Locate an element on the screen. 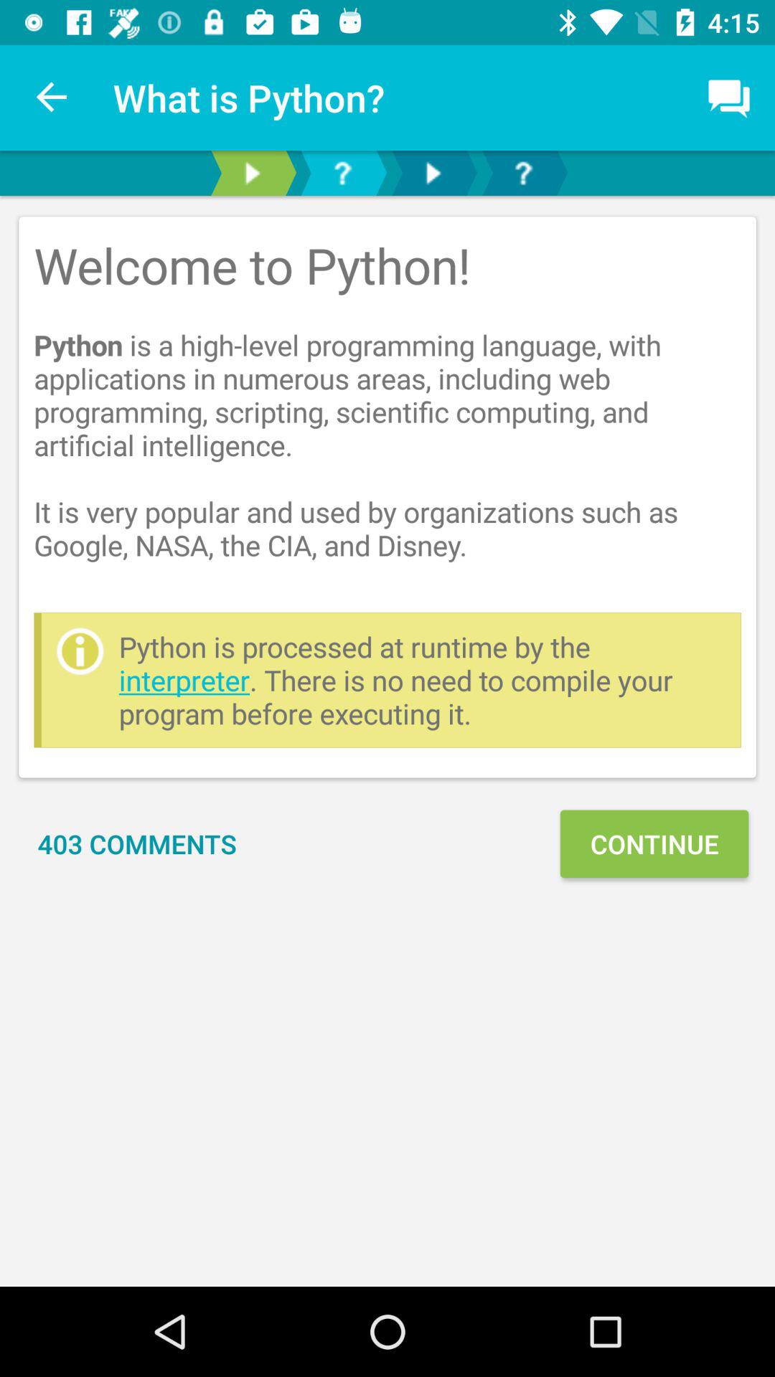  help is located at coordinates (342, 174).